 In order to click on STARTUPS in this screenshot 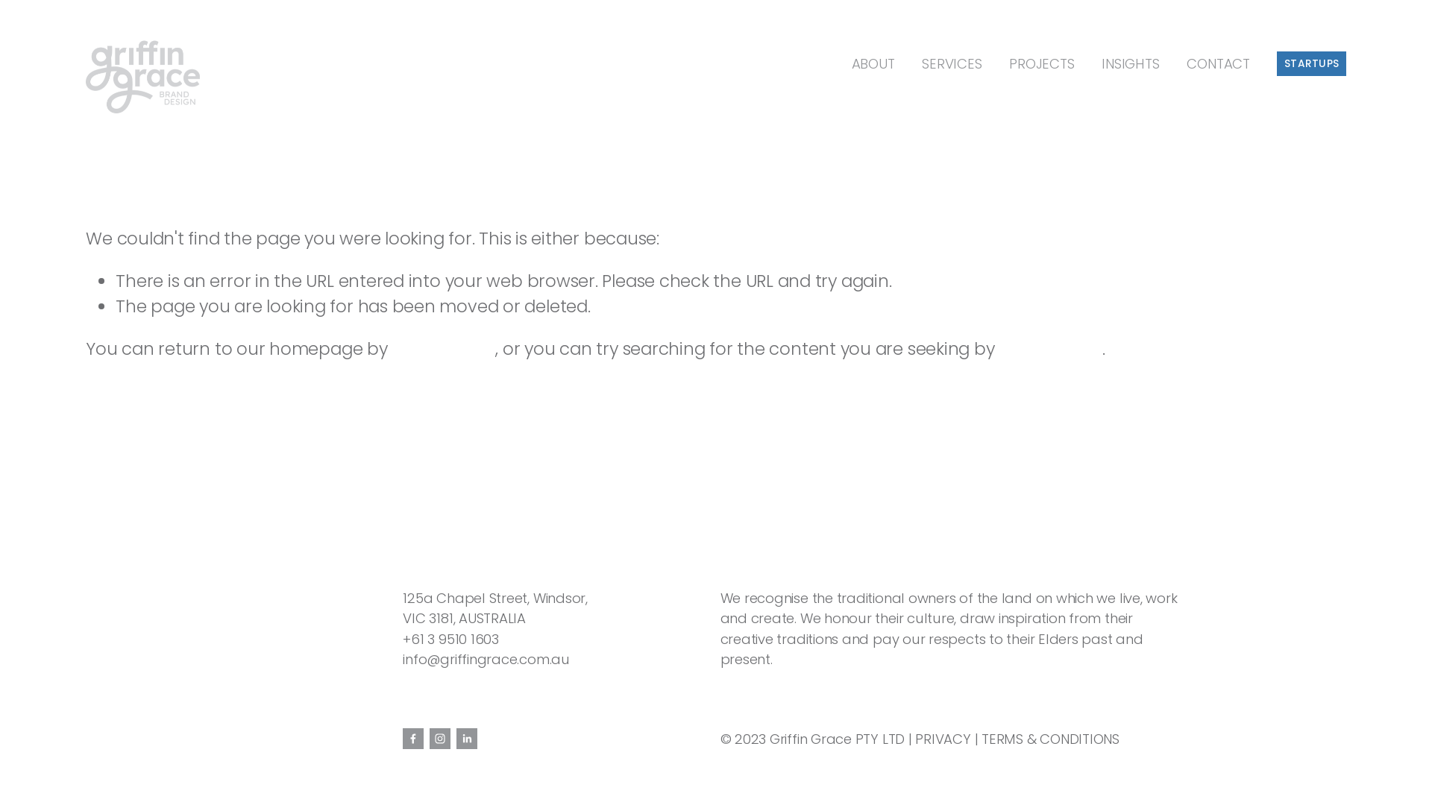, I will do `click(1311, 64)`.